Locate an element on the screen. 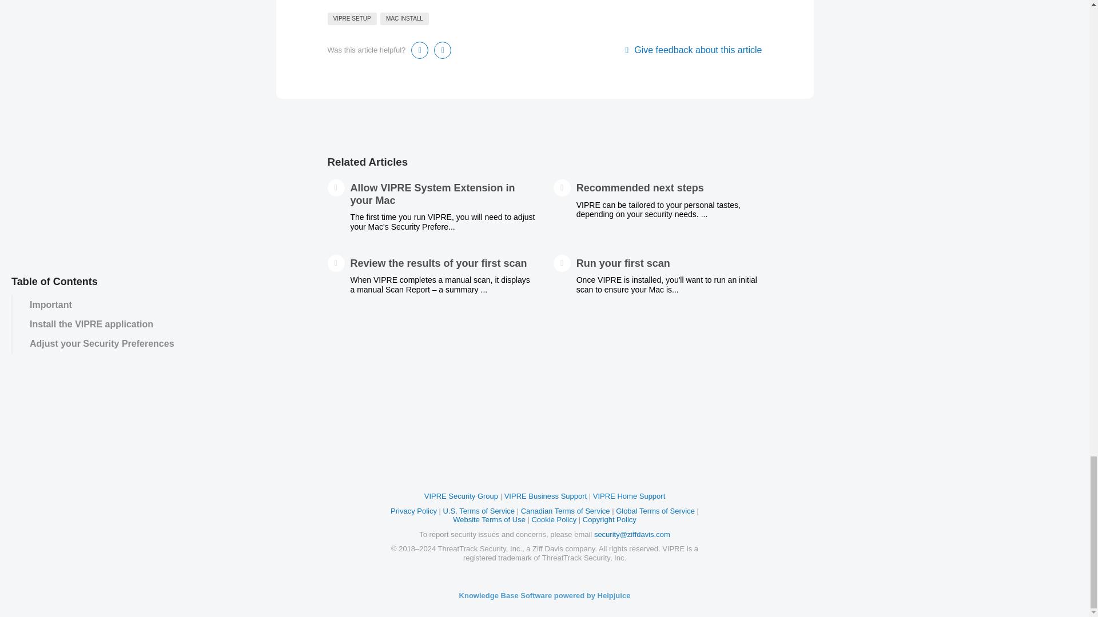  Cookie Policy is located at coordinates (554, 519).